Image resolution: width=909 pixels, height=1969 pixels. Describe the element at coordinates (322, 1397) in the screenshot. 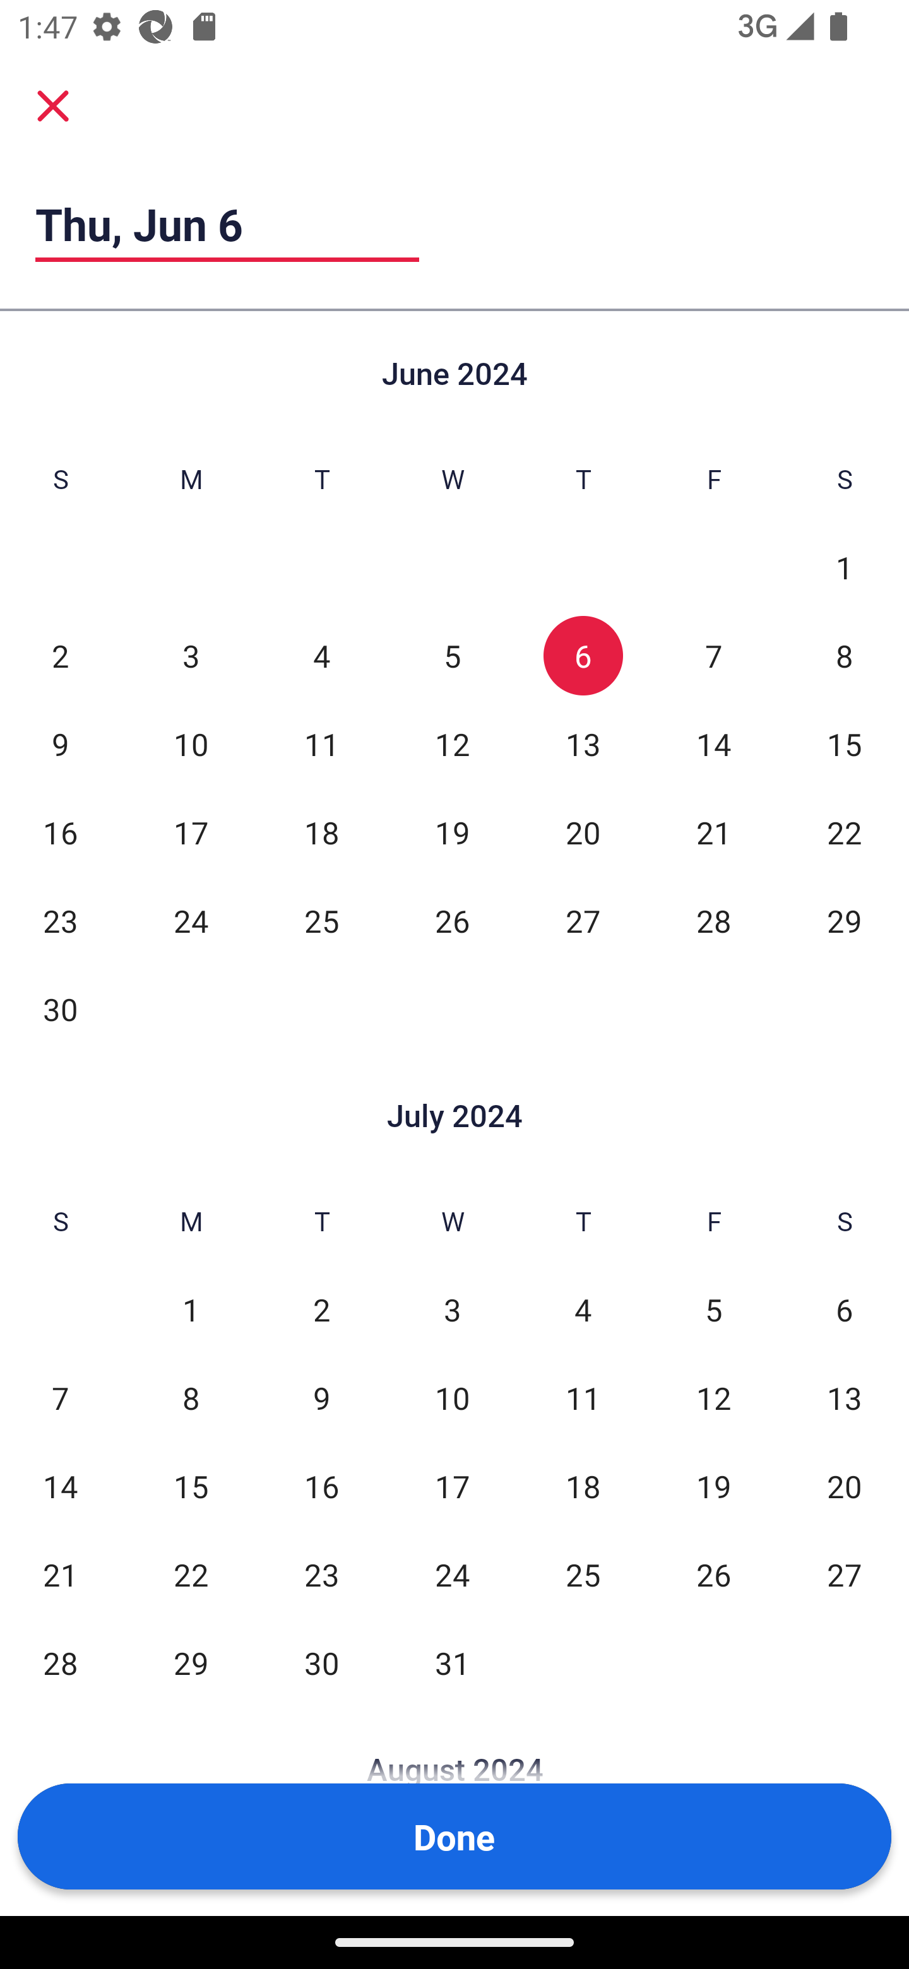

I see `9 Tue, Jul 9, Not Selected` at that location.